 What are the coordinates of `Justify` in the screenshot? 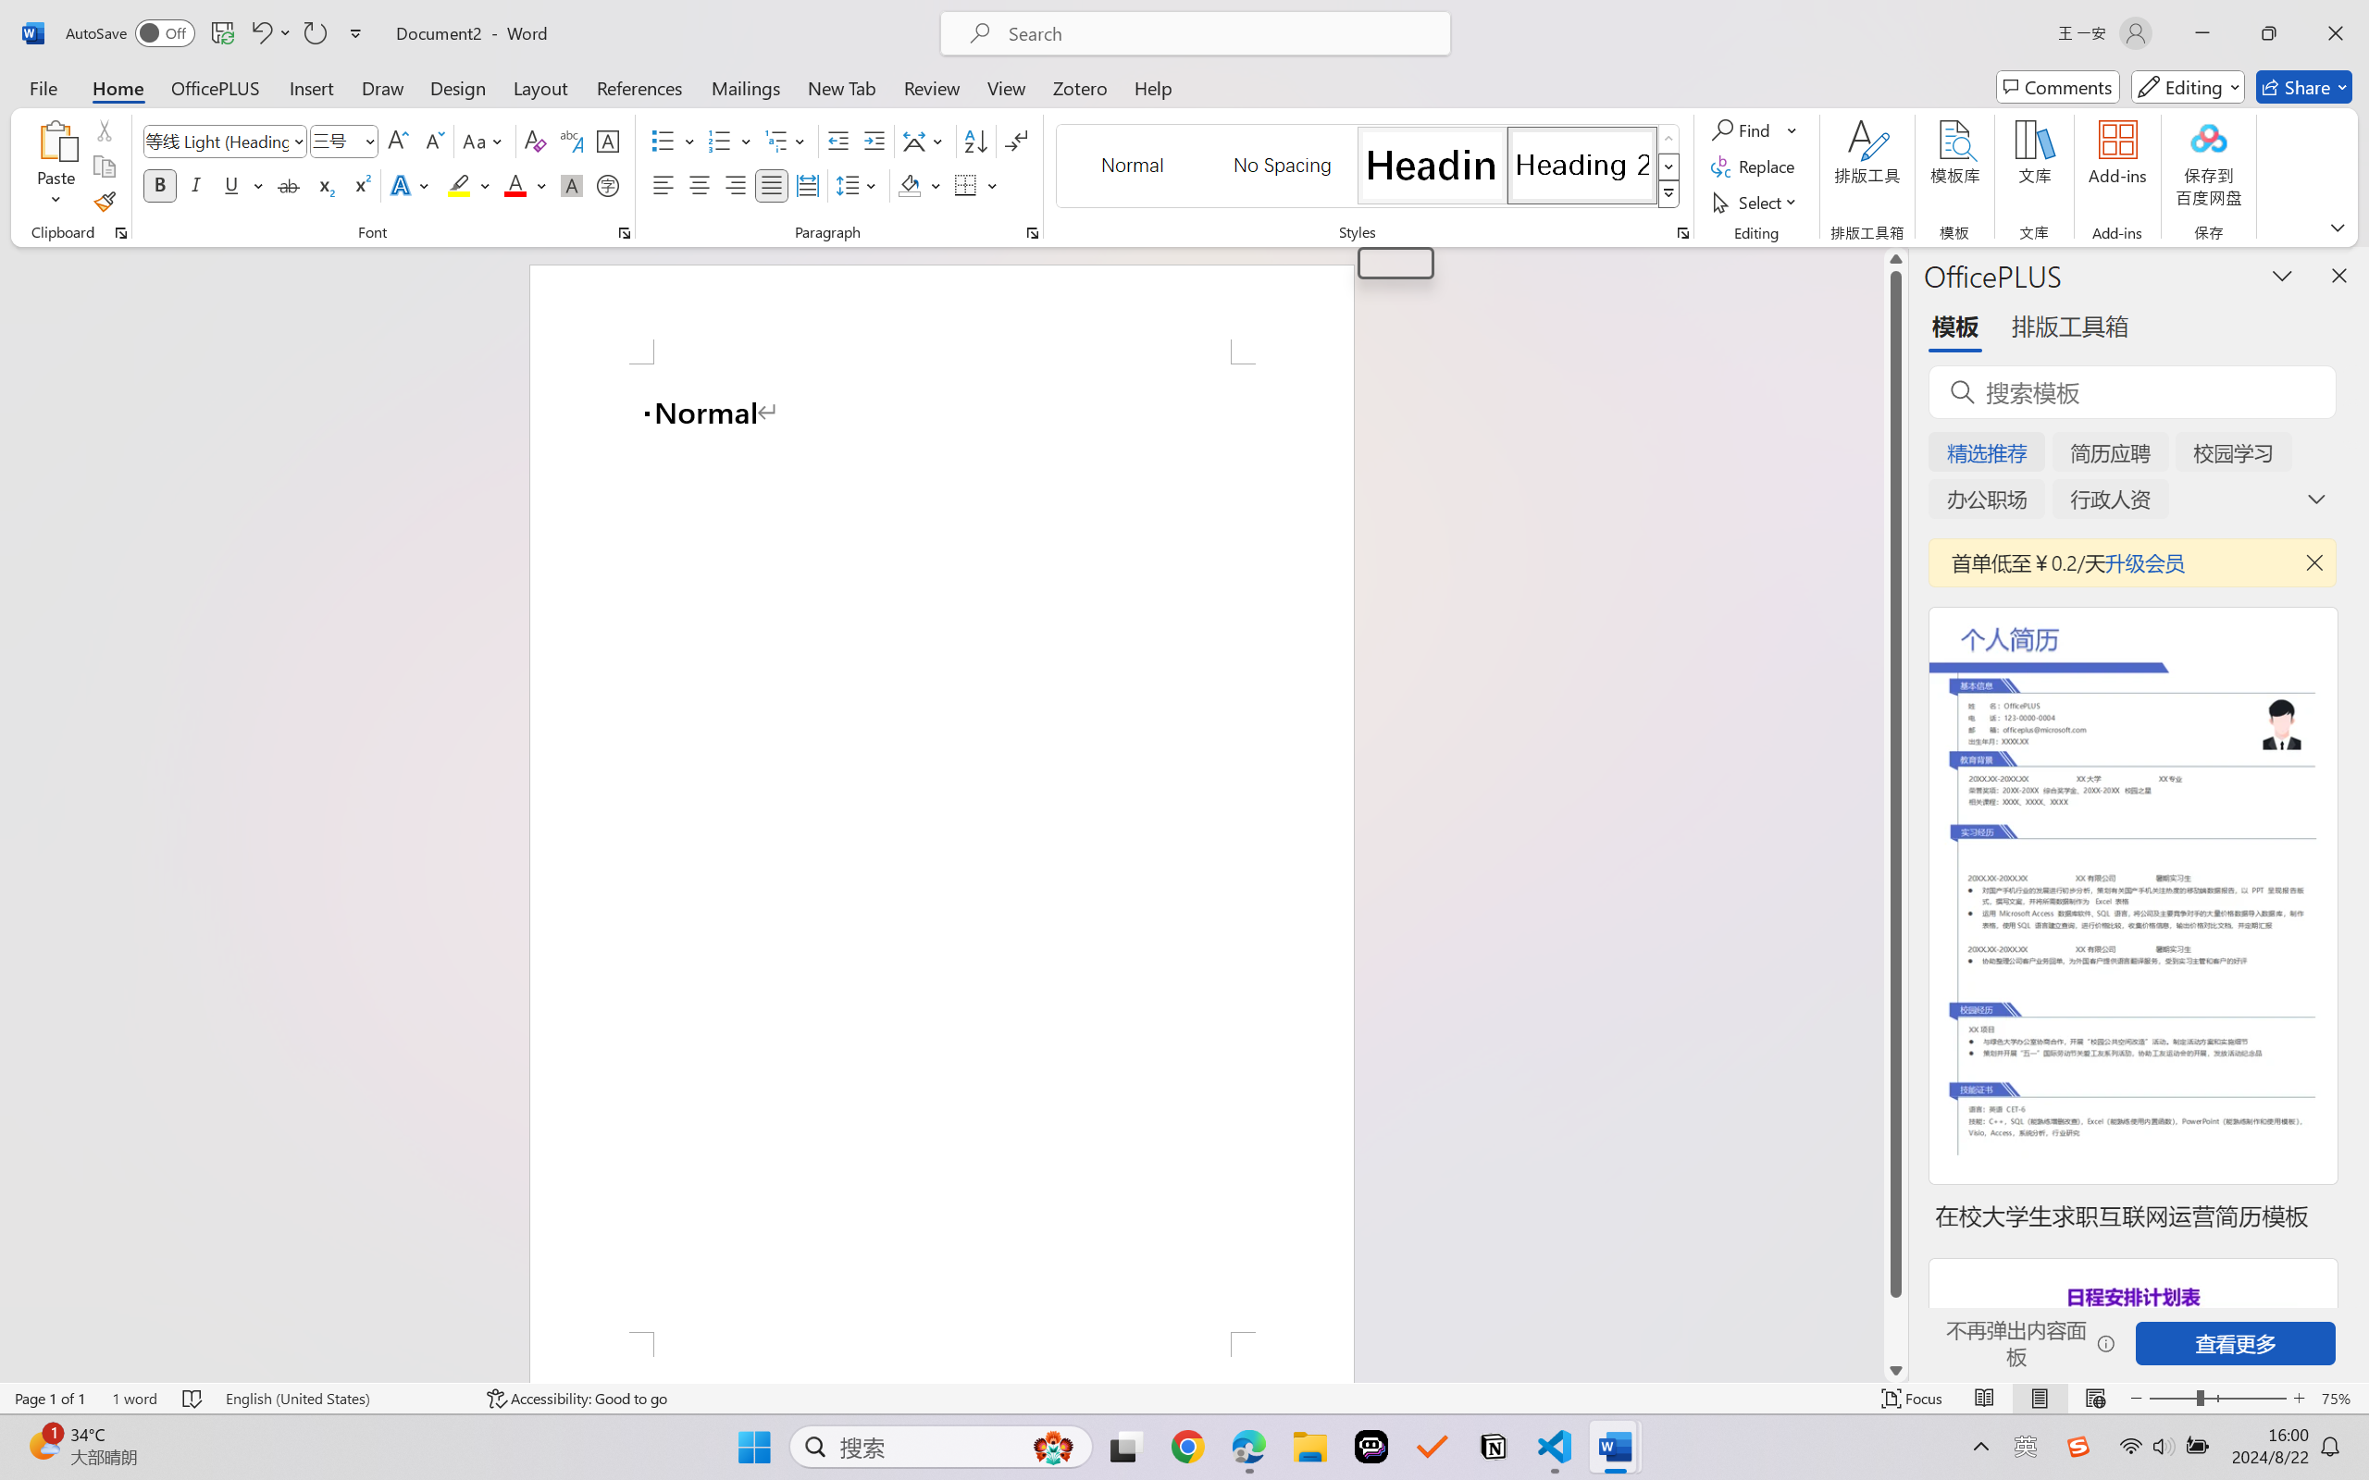 It's located at (772, 185).